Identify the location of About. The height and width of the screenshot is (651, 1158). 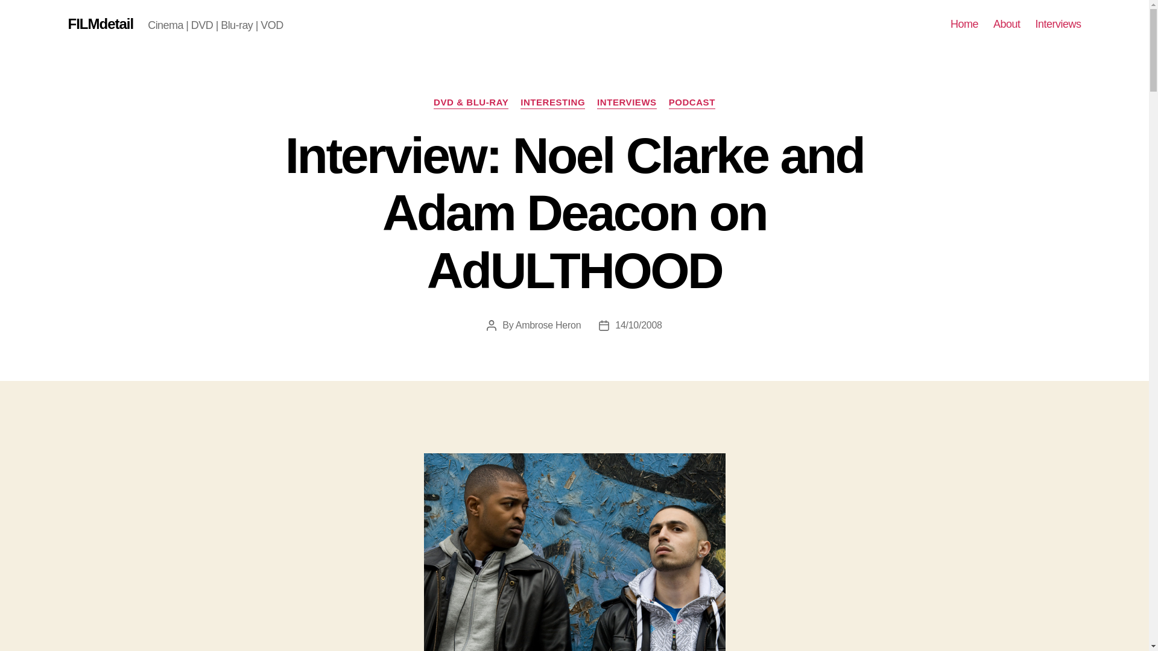
(1007, 24).